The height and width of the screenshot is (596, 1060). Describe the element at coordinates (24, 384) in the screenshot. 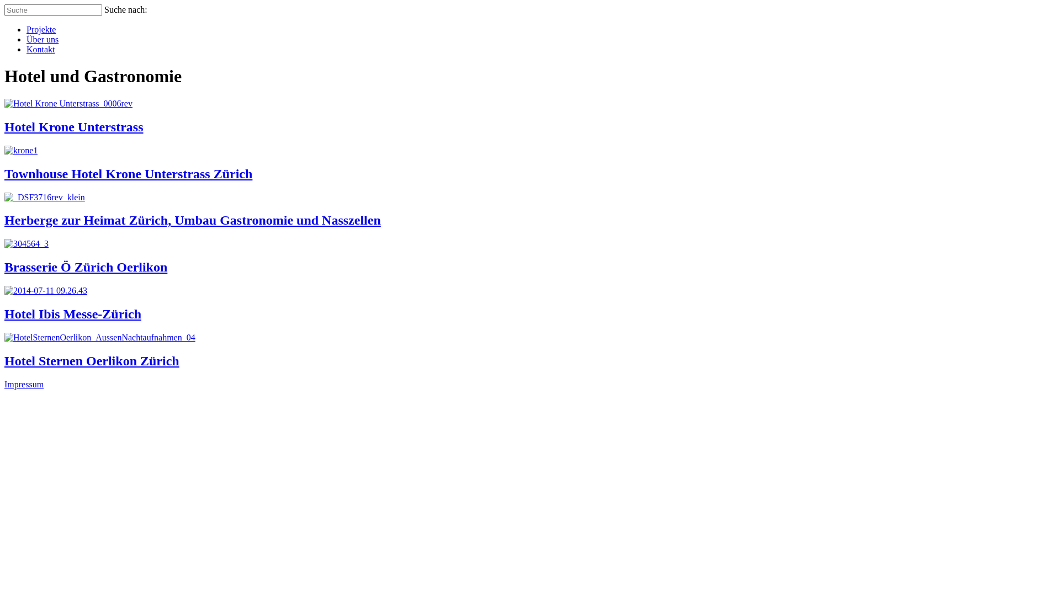

I see `Impressum` at that location.